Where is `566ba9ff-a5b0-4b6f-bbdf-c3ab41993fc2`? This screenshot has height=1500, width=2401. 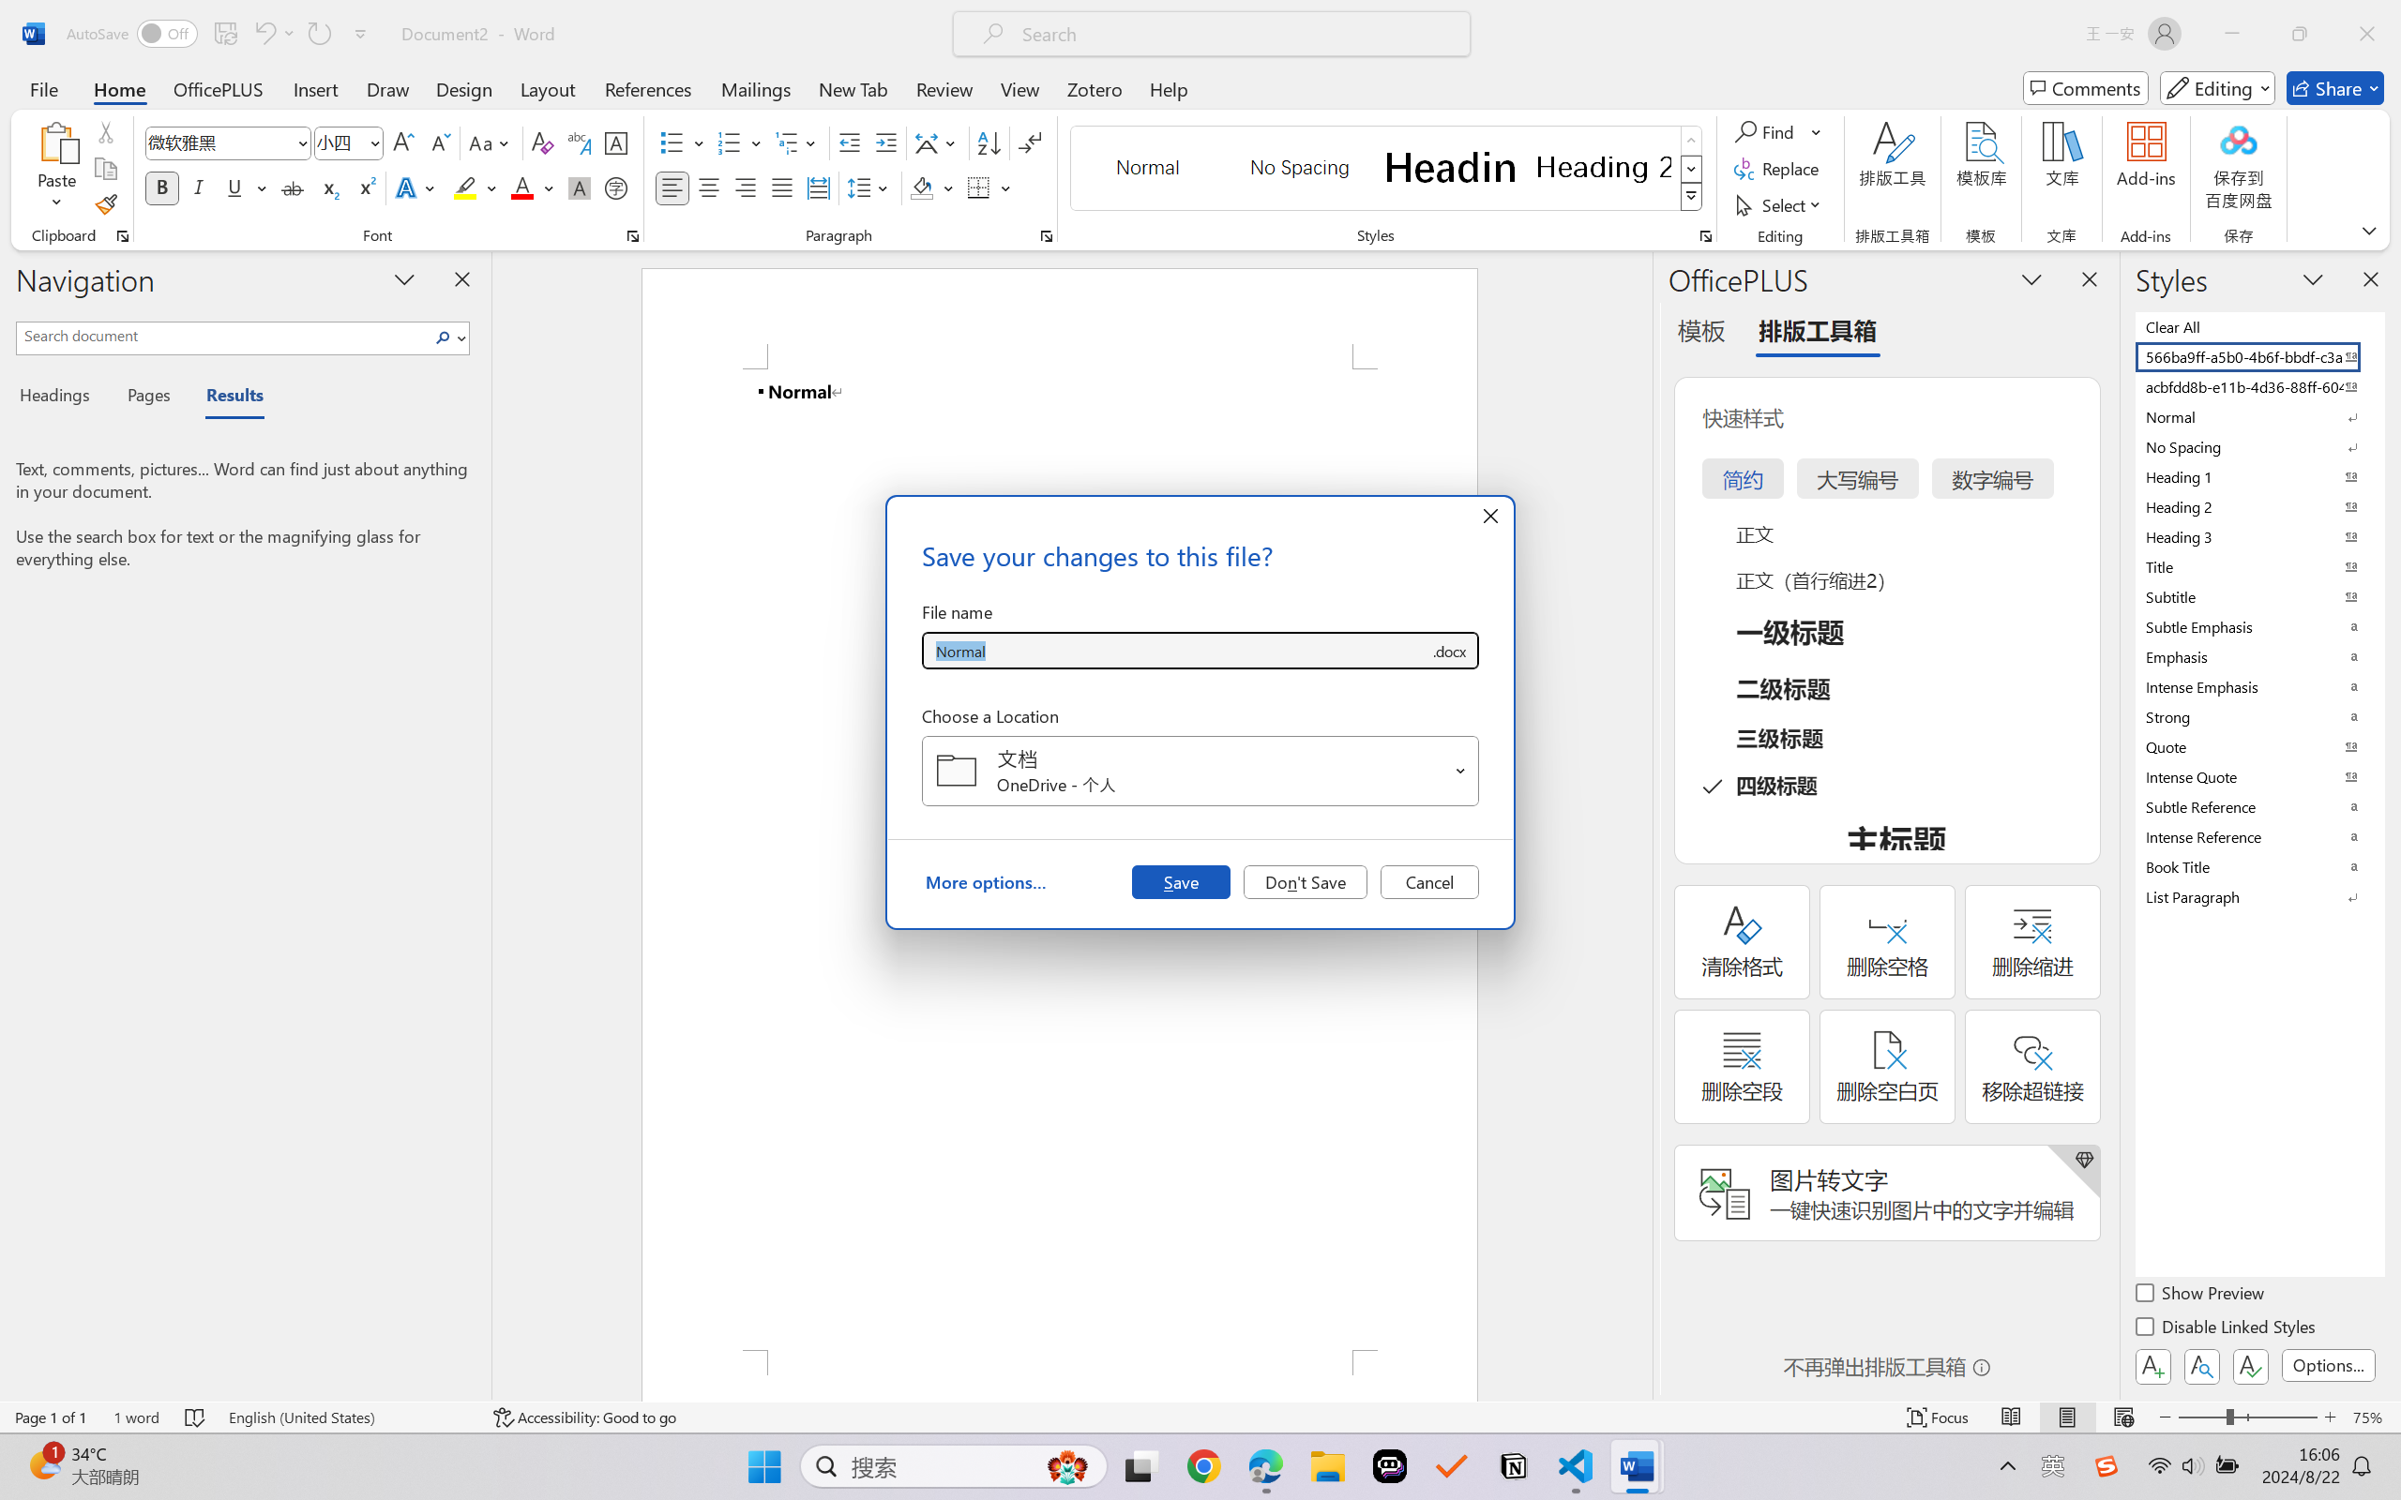 566ba9ff-a5b0-4b6f-bbdf-c3ab41993fc2 is located at coordinates (2258, 356).